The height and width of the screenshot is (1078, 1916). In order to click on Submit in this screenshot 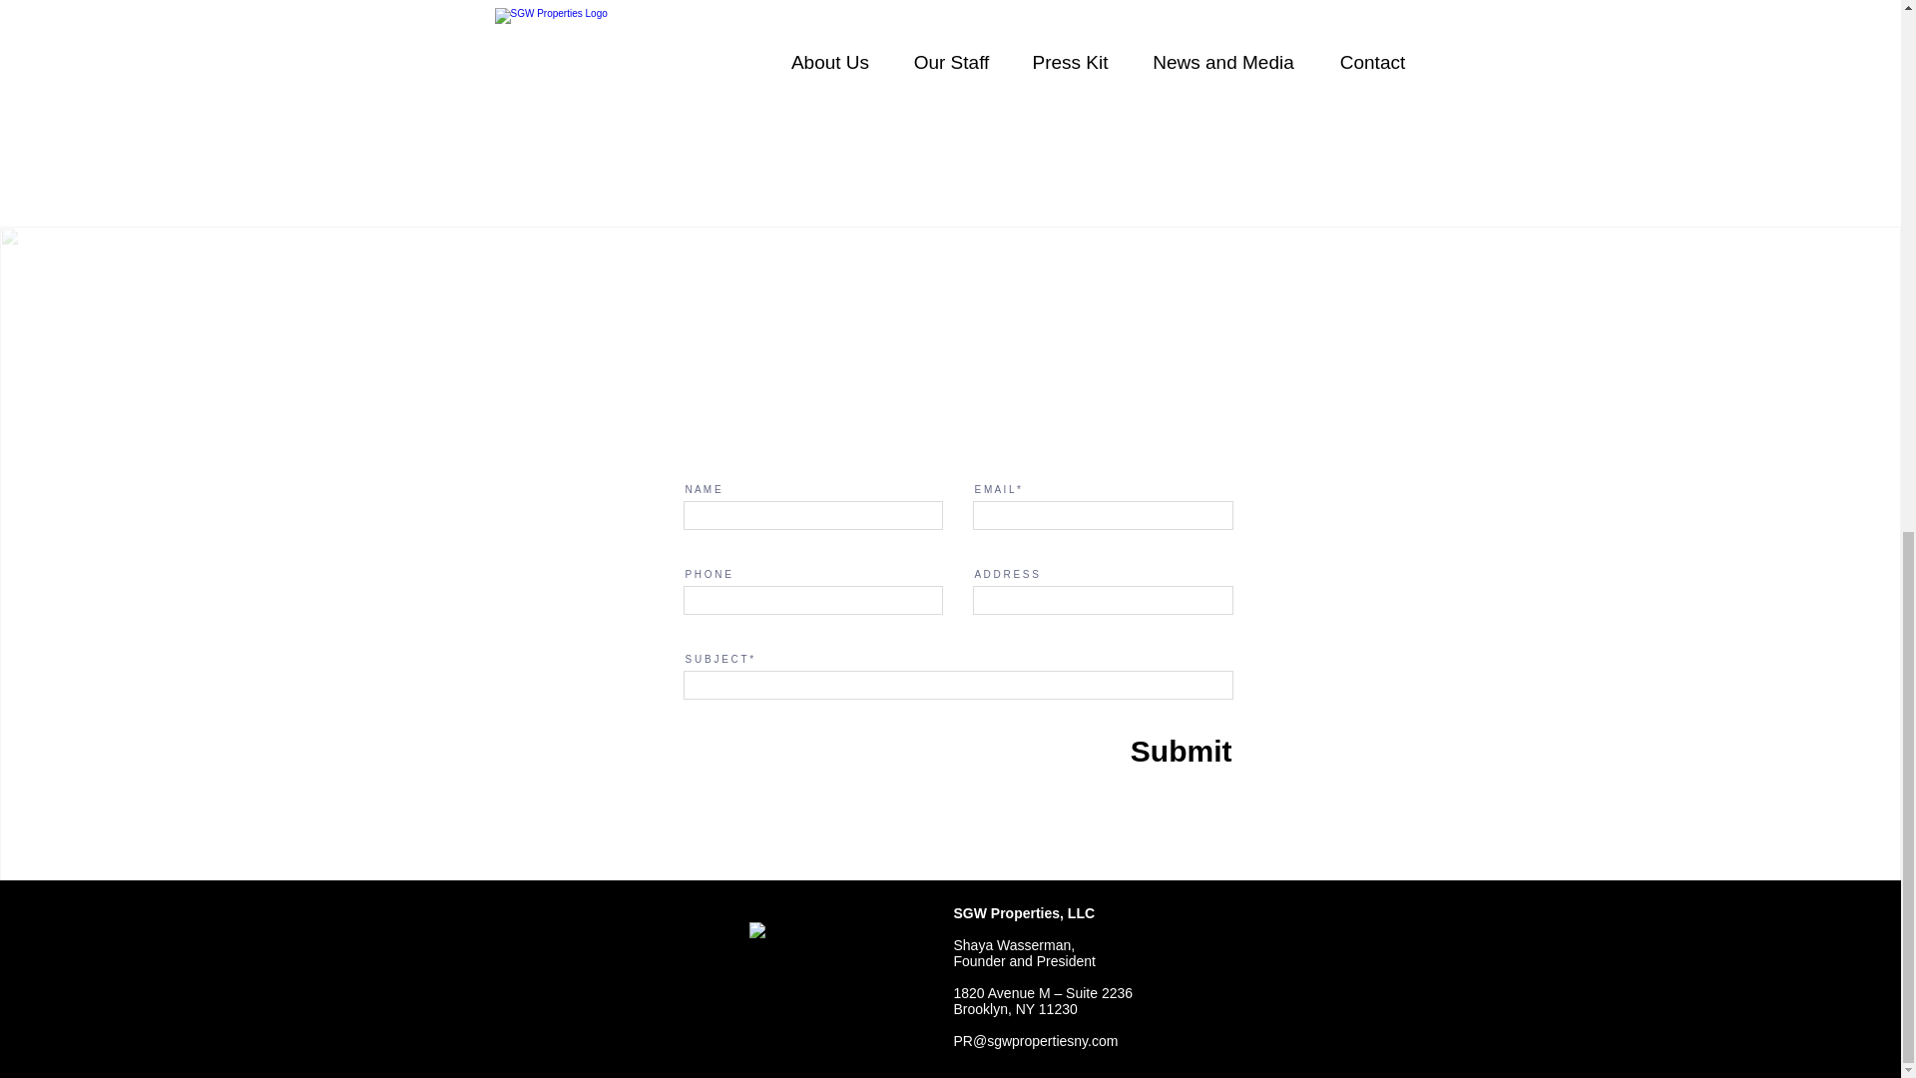, I will do `click(1140, 751)`.